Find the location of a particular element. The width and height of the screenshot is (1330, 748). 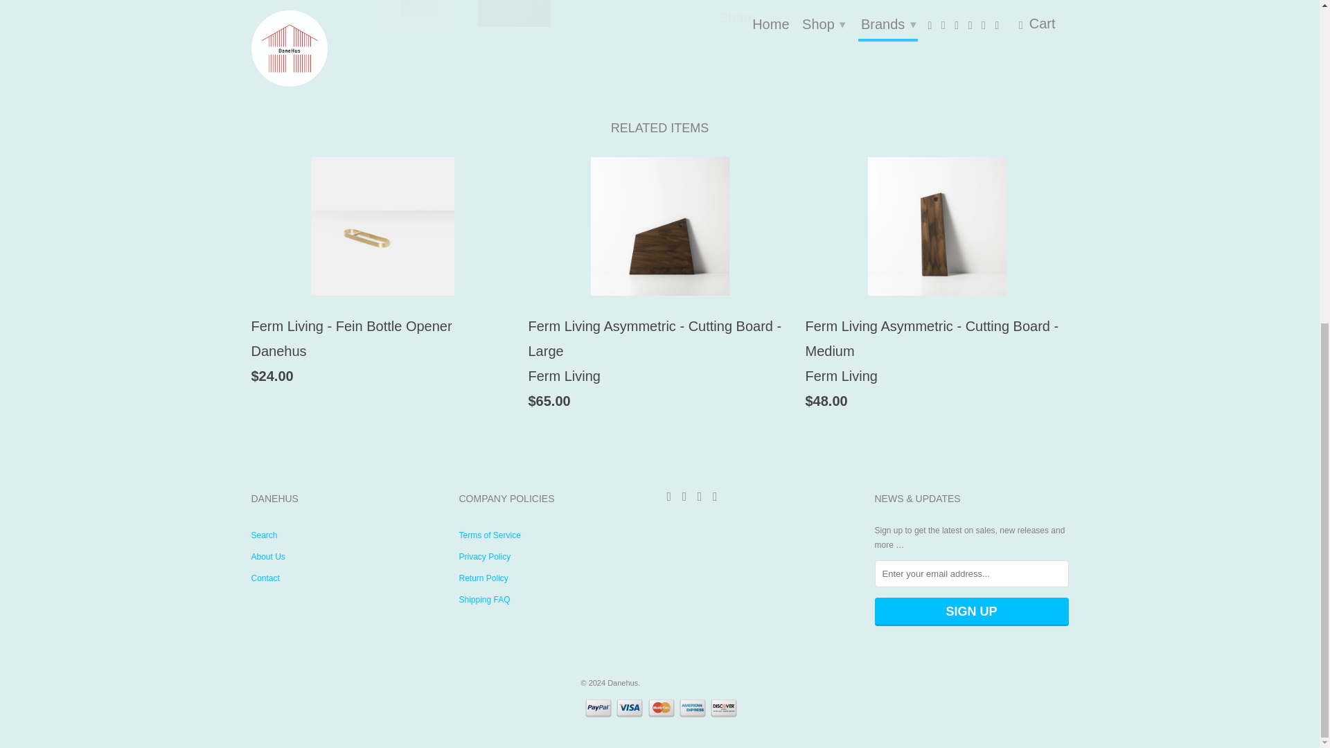

Email this to a friend is located at coordinates (828, 19).